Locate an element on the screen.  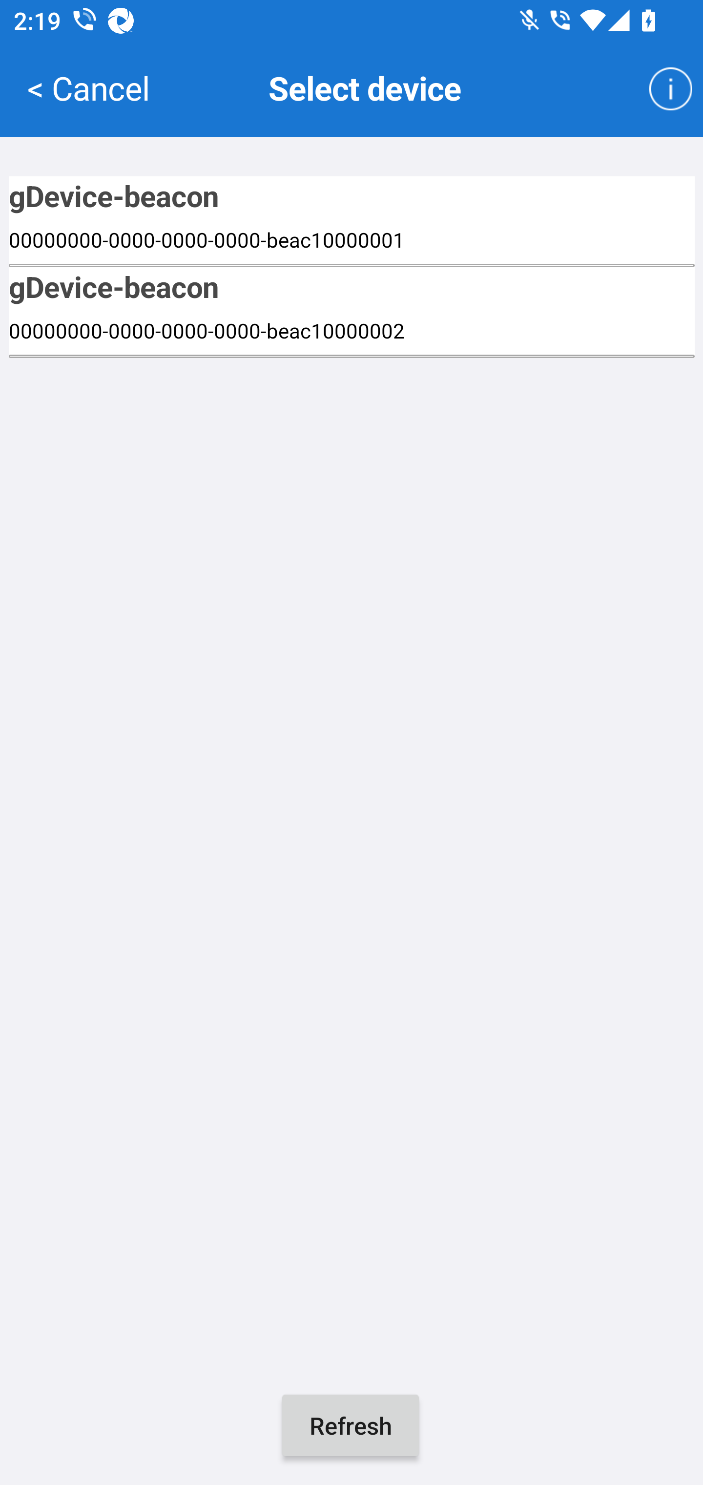
Refresh is located at coordinates (351, 1425).